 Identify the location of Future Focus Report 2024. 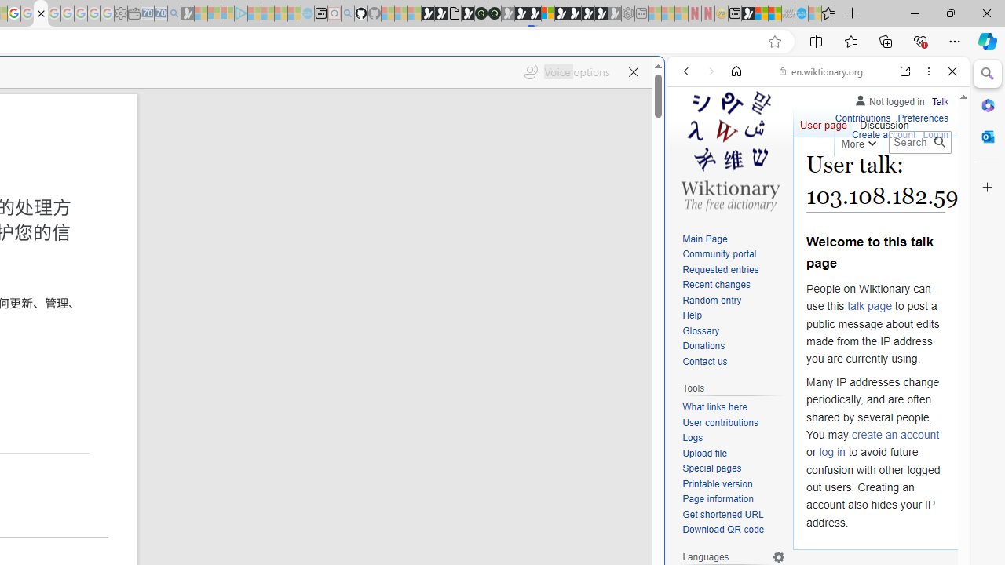
(495, 14).